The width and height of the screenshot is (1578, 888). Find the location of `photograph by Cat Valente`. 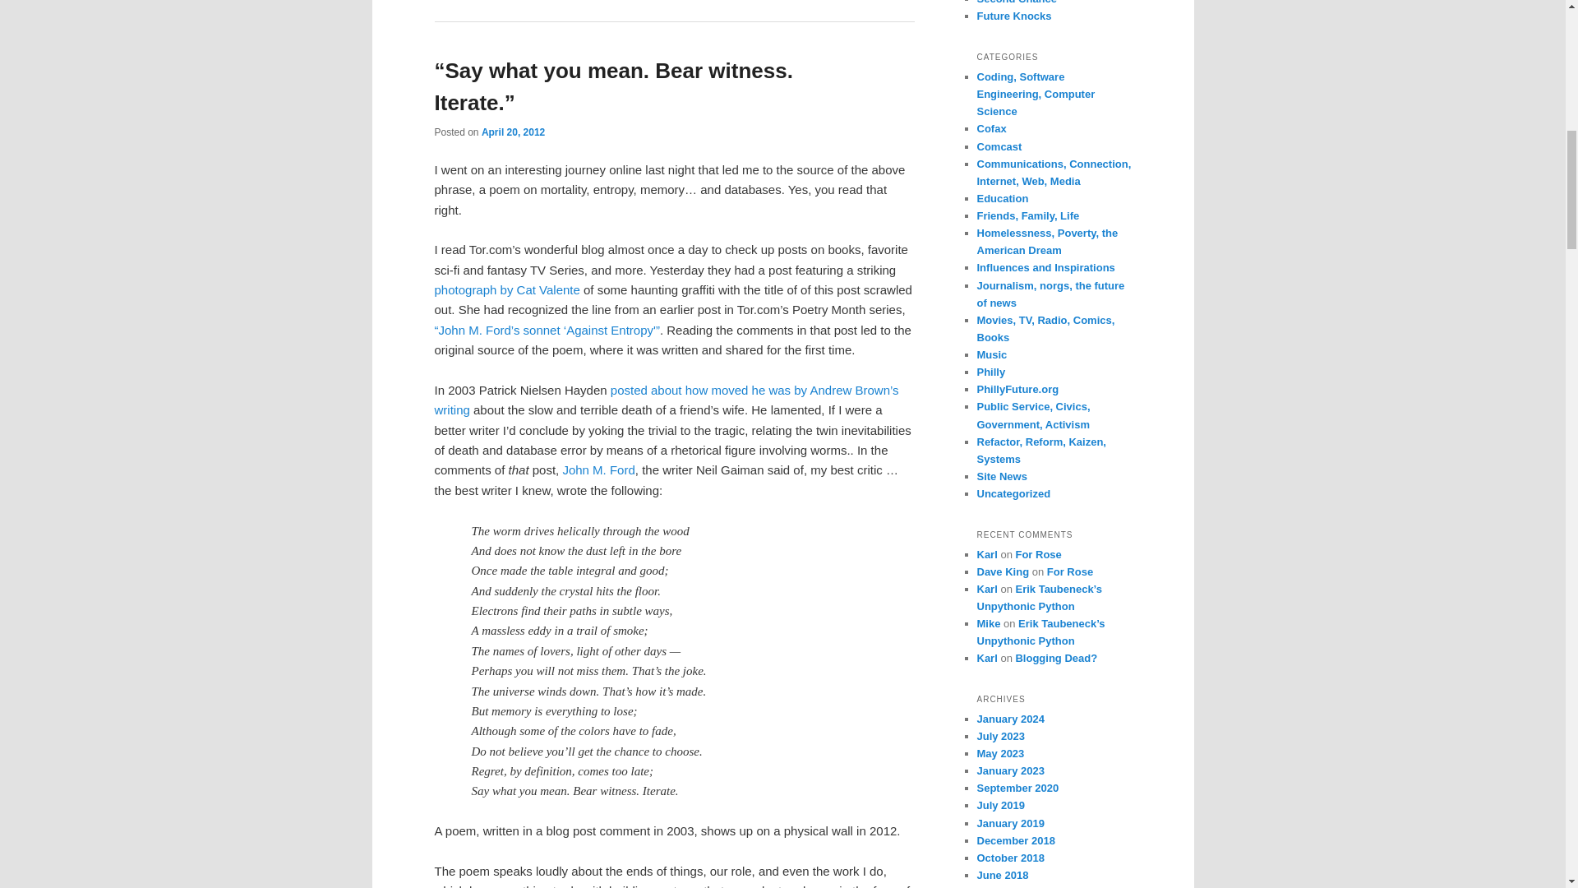

photograph by Cat Valente is located at coordinates (506, 289).